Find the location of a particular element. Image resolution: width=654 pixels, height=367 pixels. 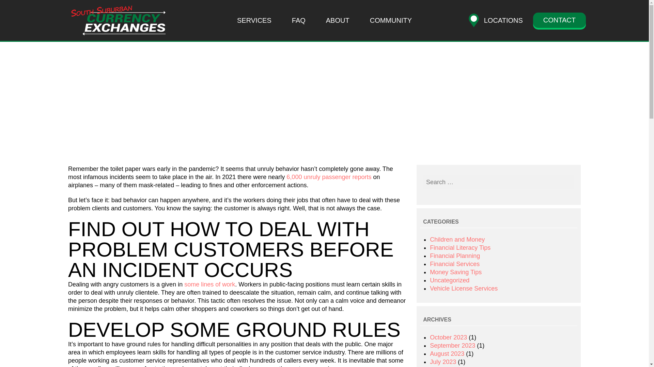

Children and Money is located at coordinates (457, 239).